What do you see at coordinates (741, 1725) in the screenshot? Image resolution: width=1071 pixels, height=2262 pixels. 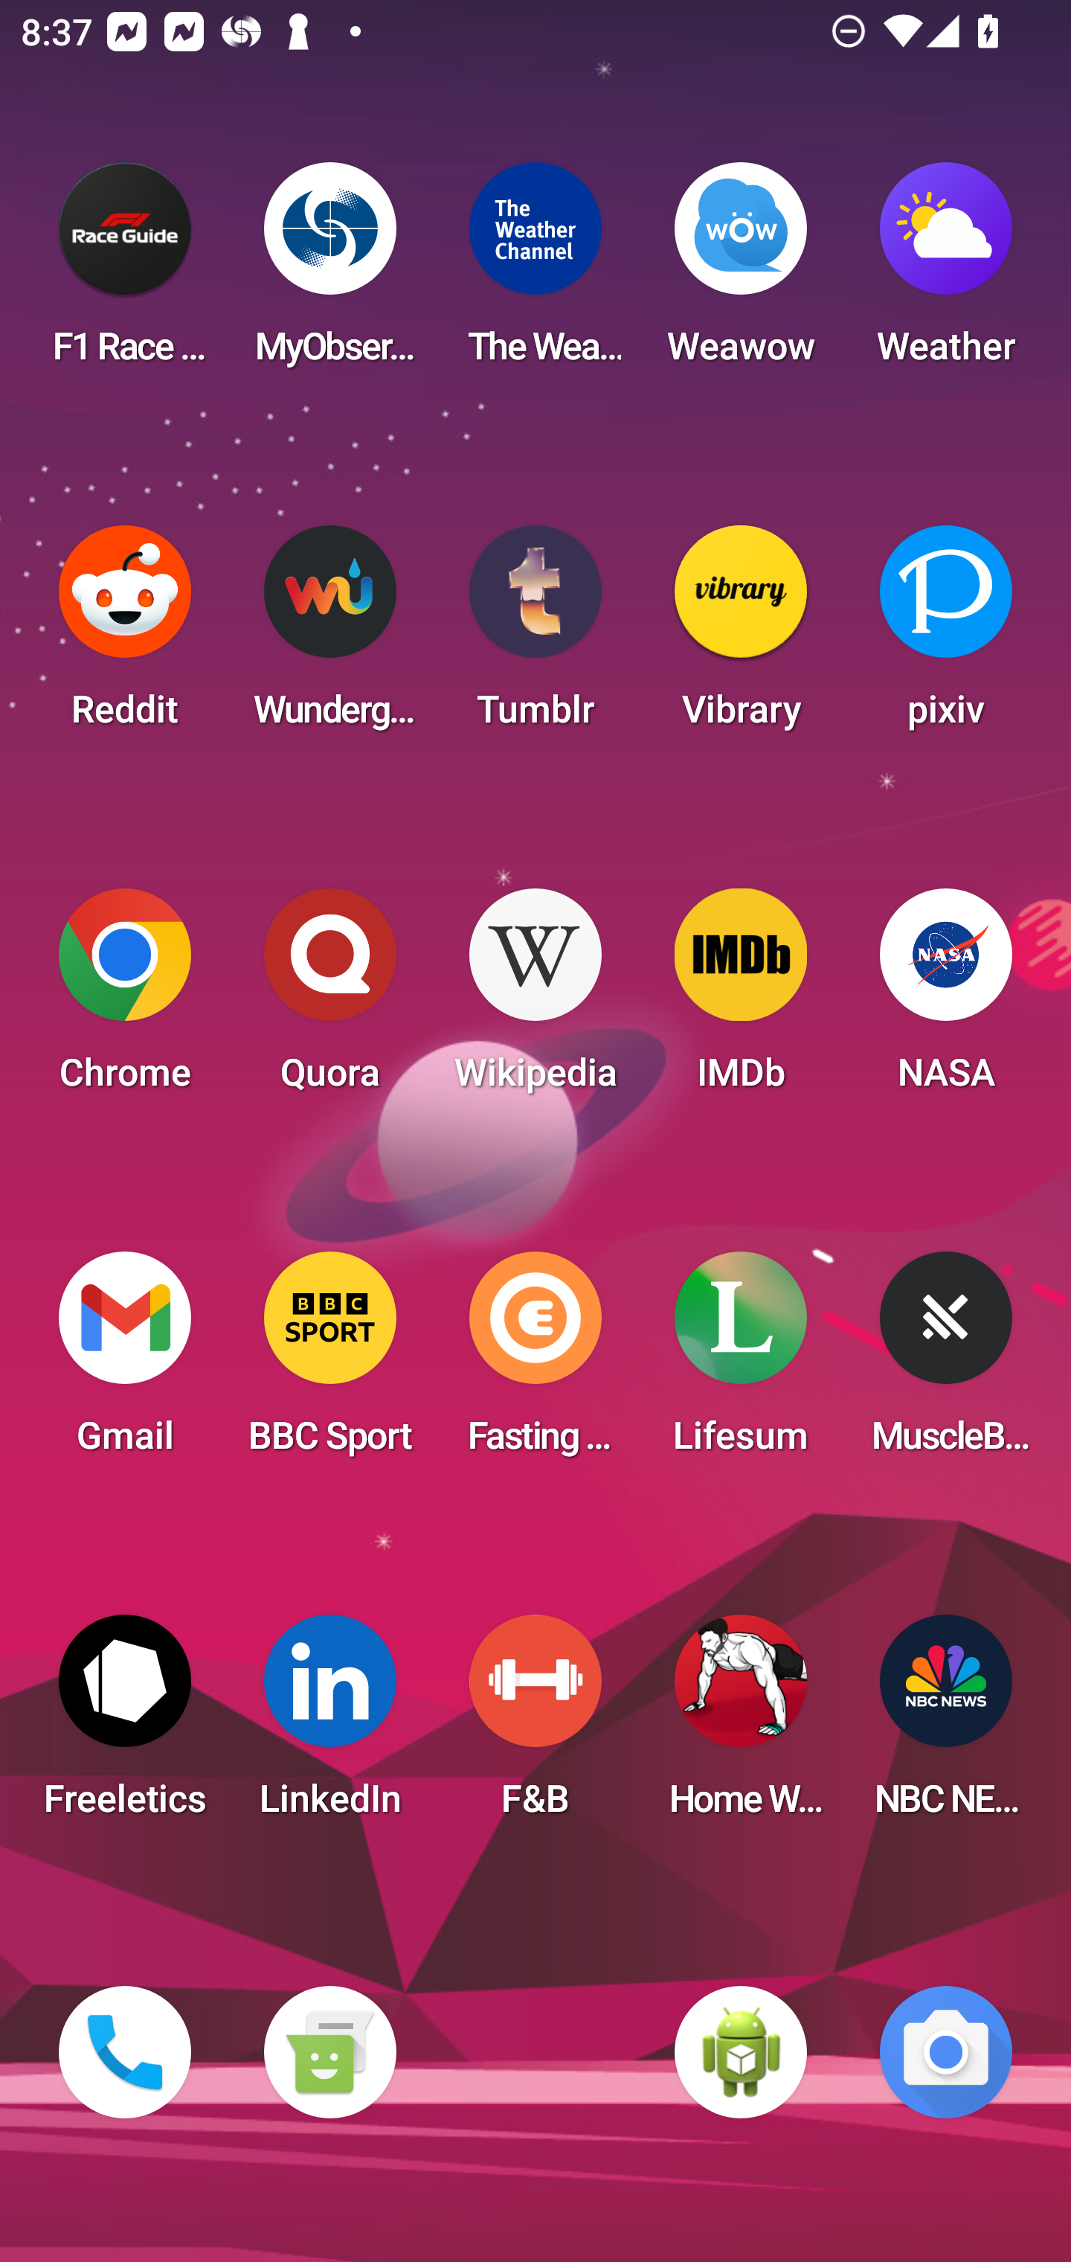 I see `Home Workout` at bounding box center [741, 1725].